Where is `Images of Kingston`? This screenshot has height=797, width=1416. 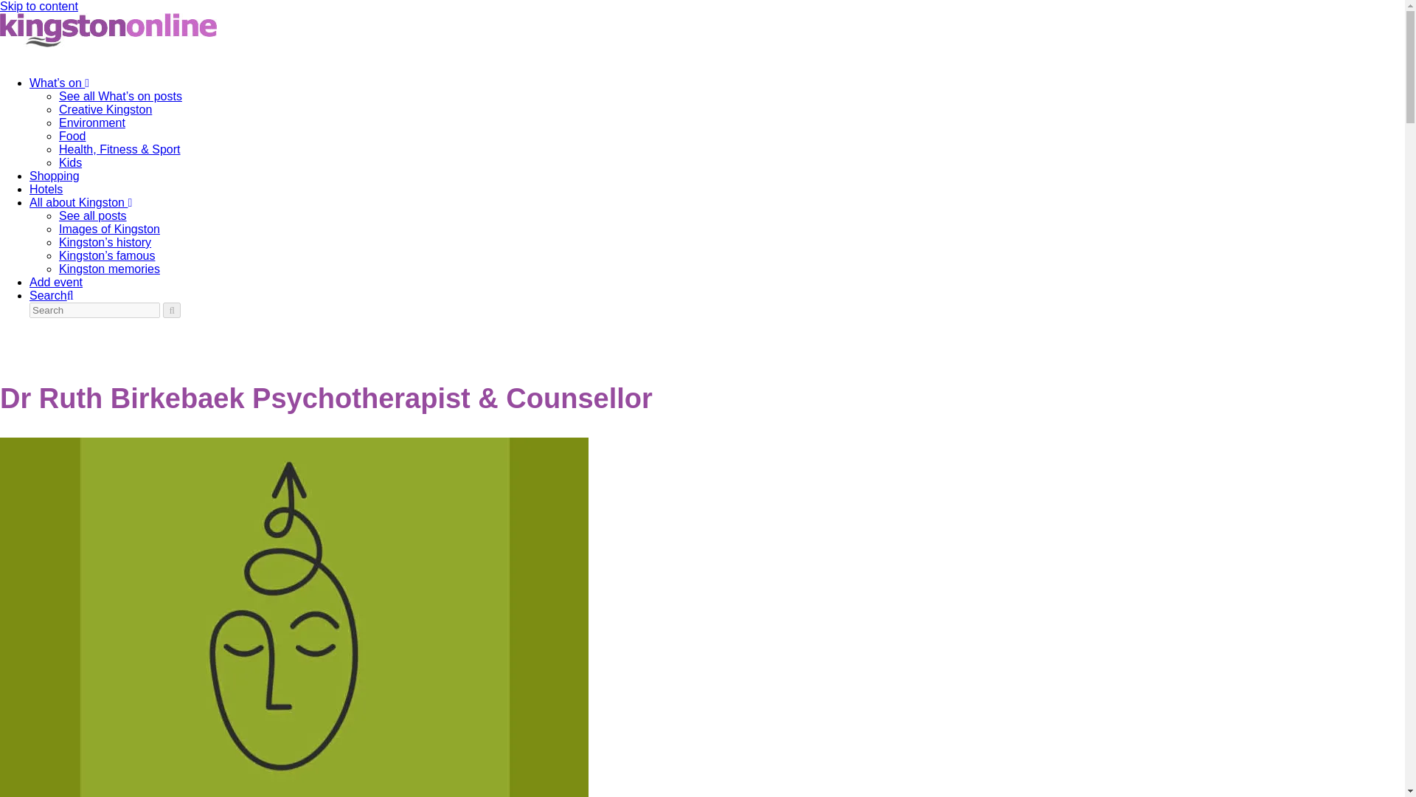
Images of Kingston is located at coordinates (109, 229).